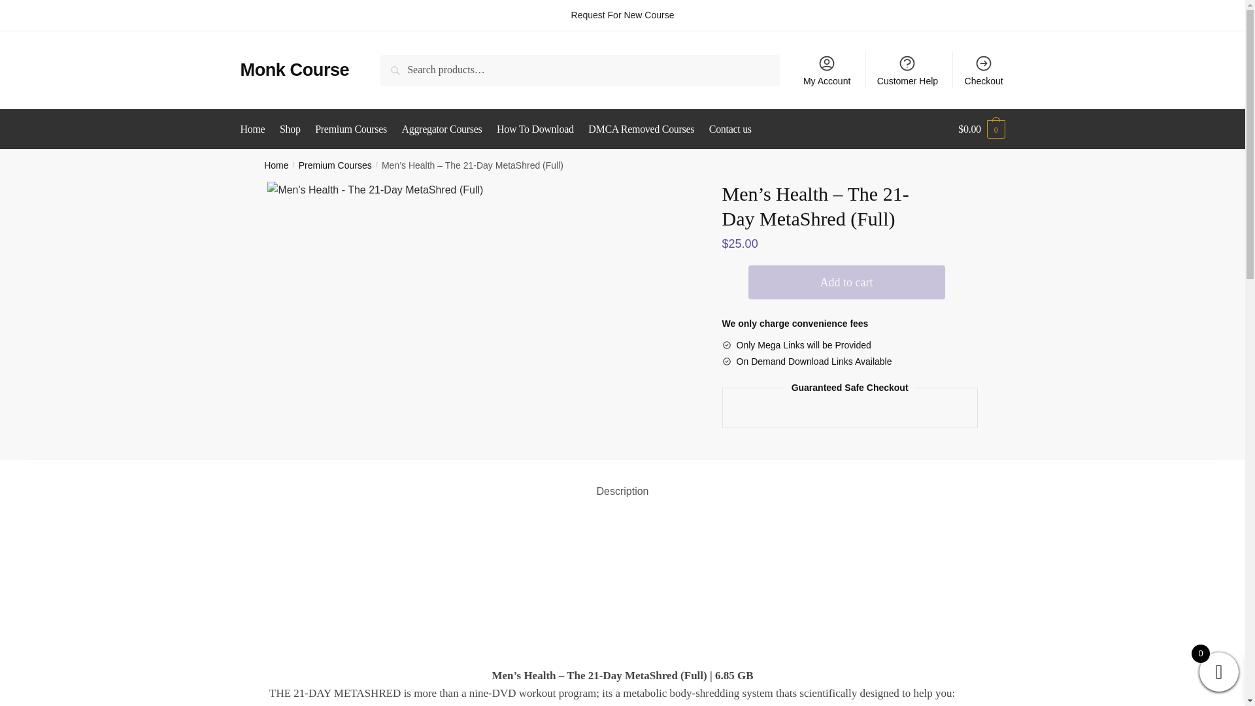 The width and height of the screenshot is (1255, 706). I want to click on Contact us, so click(730, 129).